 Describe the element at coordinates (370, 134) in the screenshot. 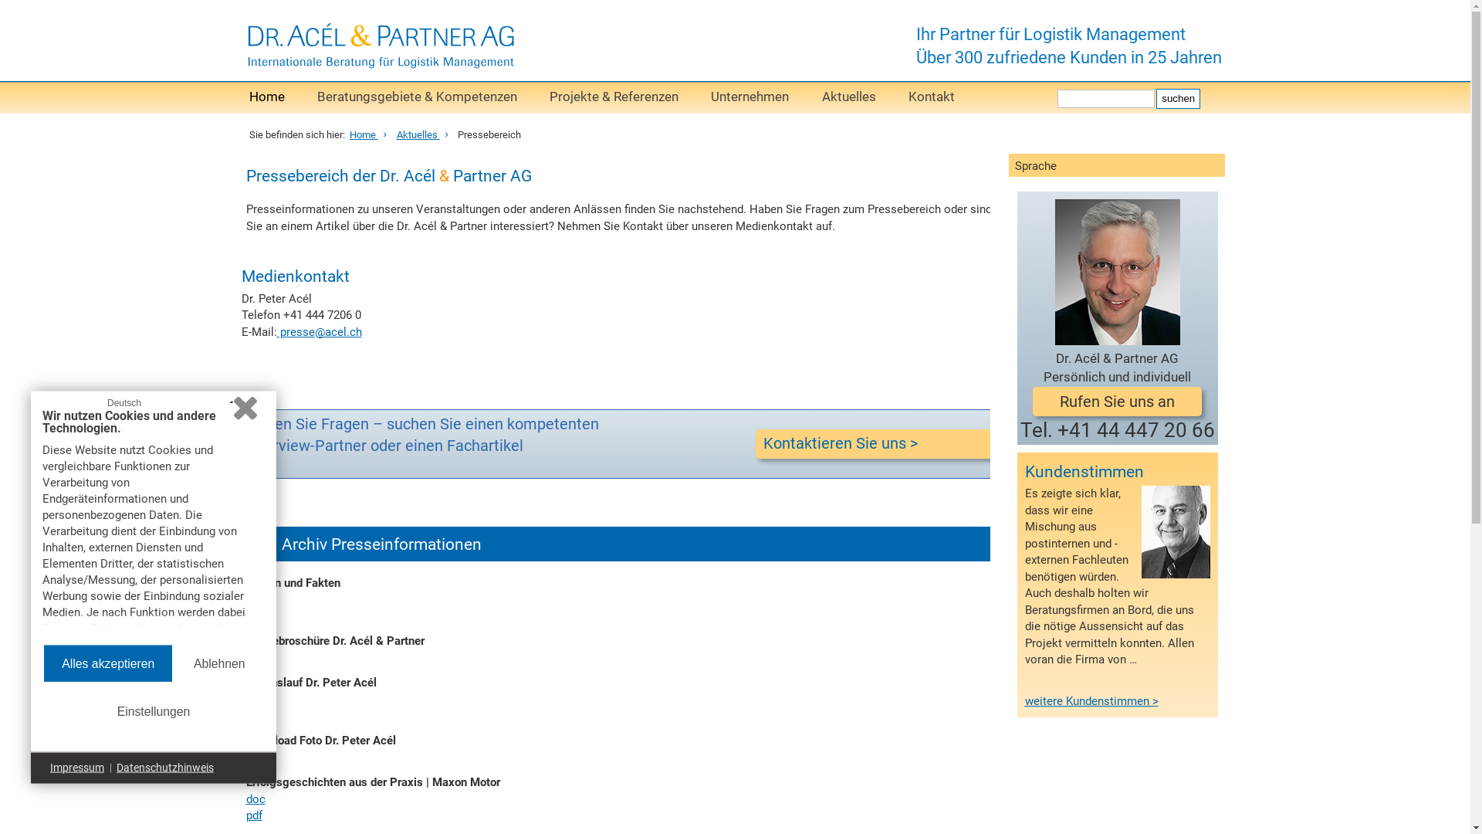

I see `Home` at that location.